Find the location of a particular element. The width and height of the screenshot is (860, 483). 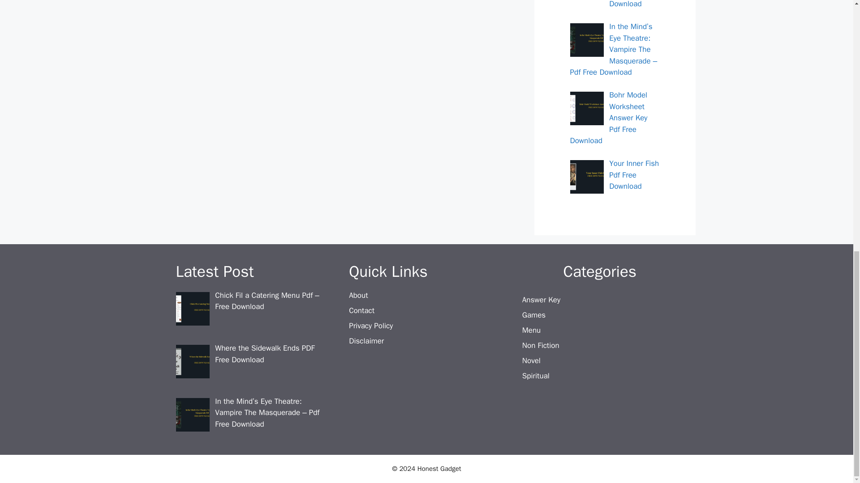

Bohr Model Worksheet Answer Key Pdf Free Download is located at coordinates (608, 118).